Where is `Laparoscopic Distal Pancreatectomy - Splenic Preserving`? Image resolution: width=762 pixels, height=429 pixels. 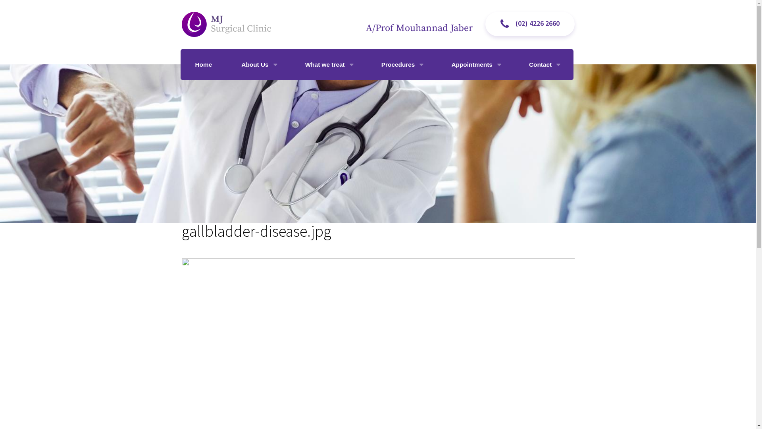 Laparoscopic Distal Pancreatectomy - Splenic Preserving is located at coordinates (466, 214).